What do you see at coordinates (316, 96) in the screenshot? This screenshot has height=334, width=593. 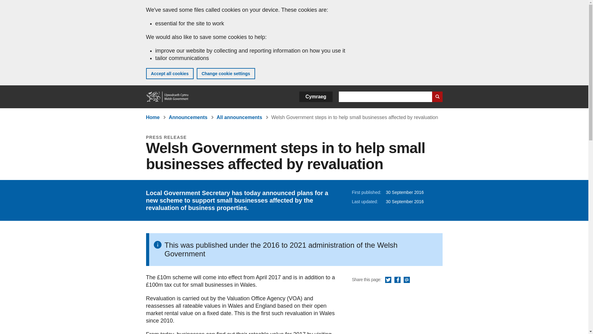 I see `Cymraeg` at bounding box center [316, 96].